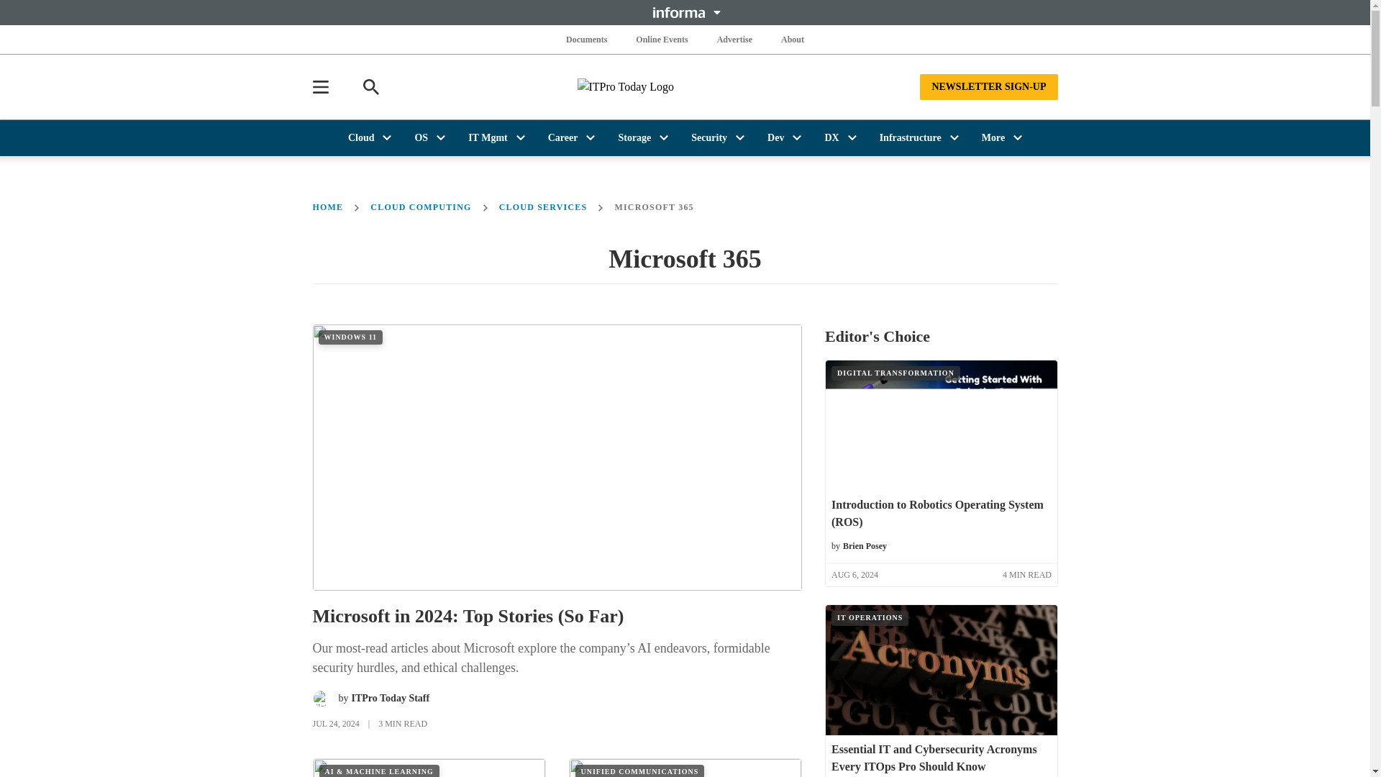  I want to click on About, so click(793, 39).